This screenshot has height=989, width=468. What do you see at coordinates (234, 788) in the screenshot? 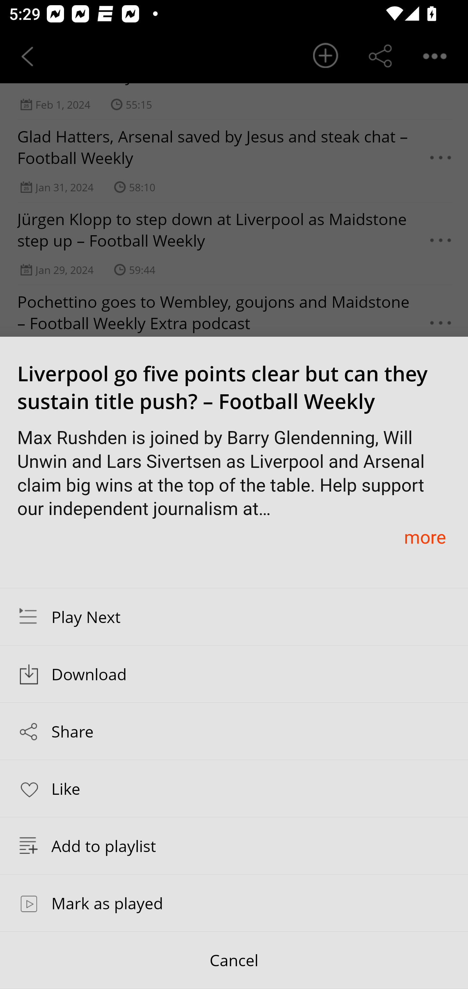
I see `Like` at bounding box center [234, 788].